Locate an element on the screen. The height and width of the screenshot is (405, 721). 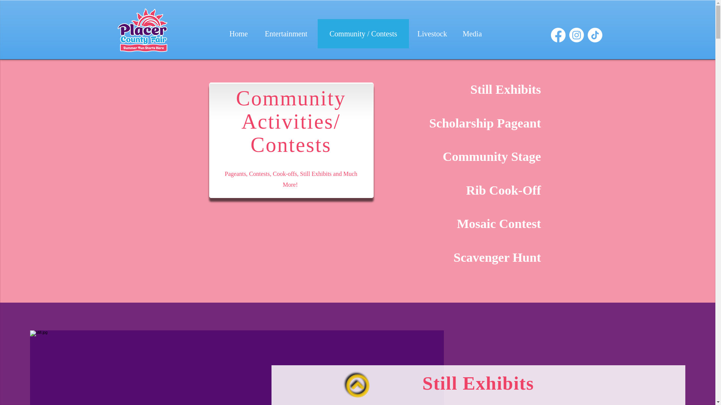
Media is located at coordinates (472, 33).